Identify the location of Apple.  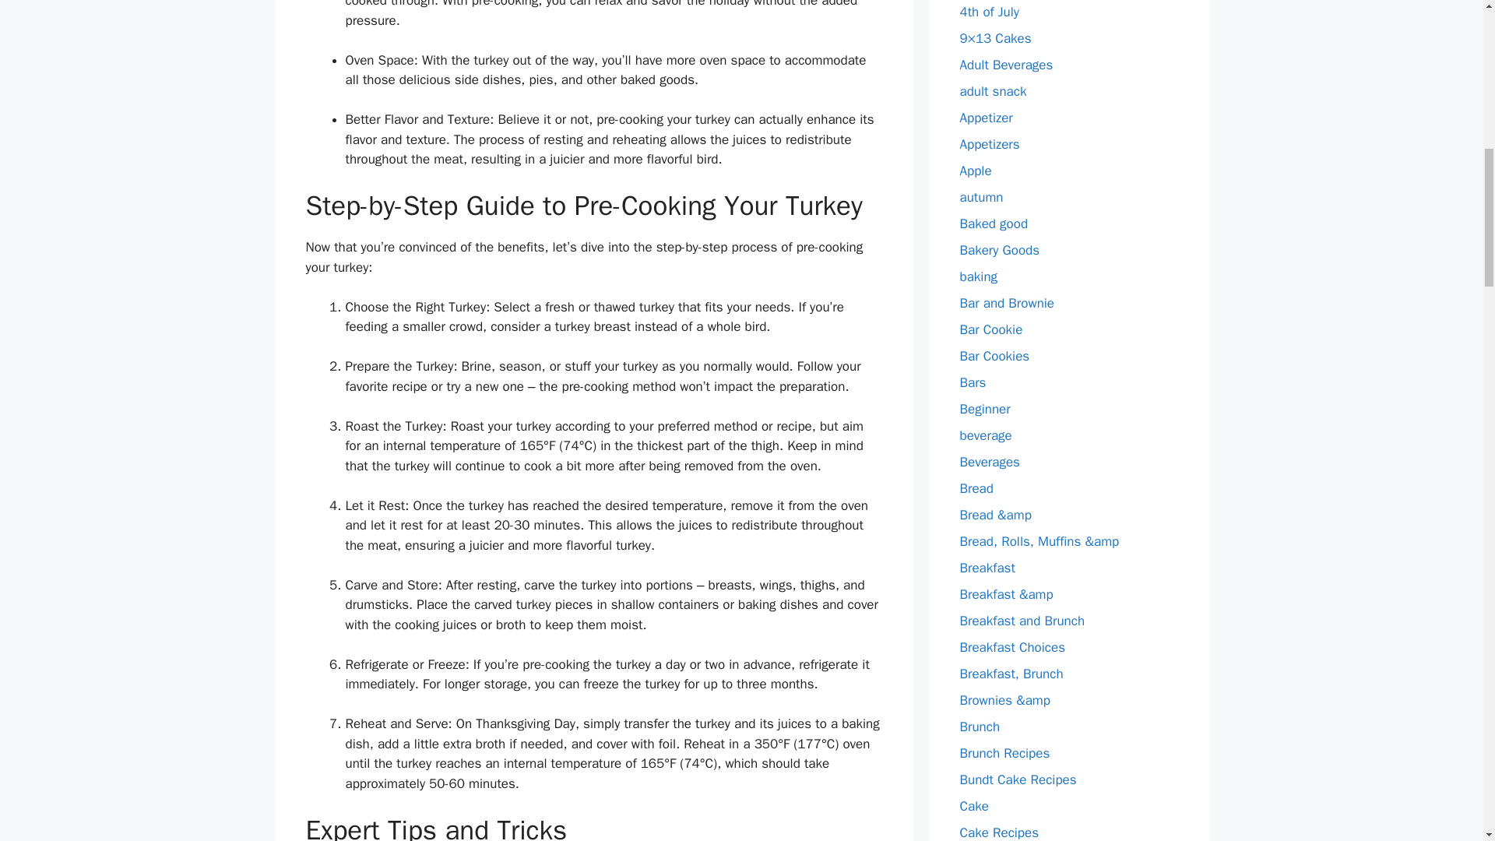
(975, 170).